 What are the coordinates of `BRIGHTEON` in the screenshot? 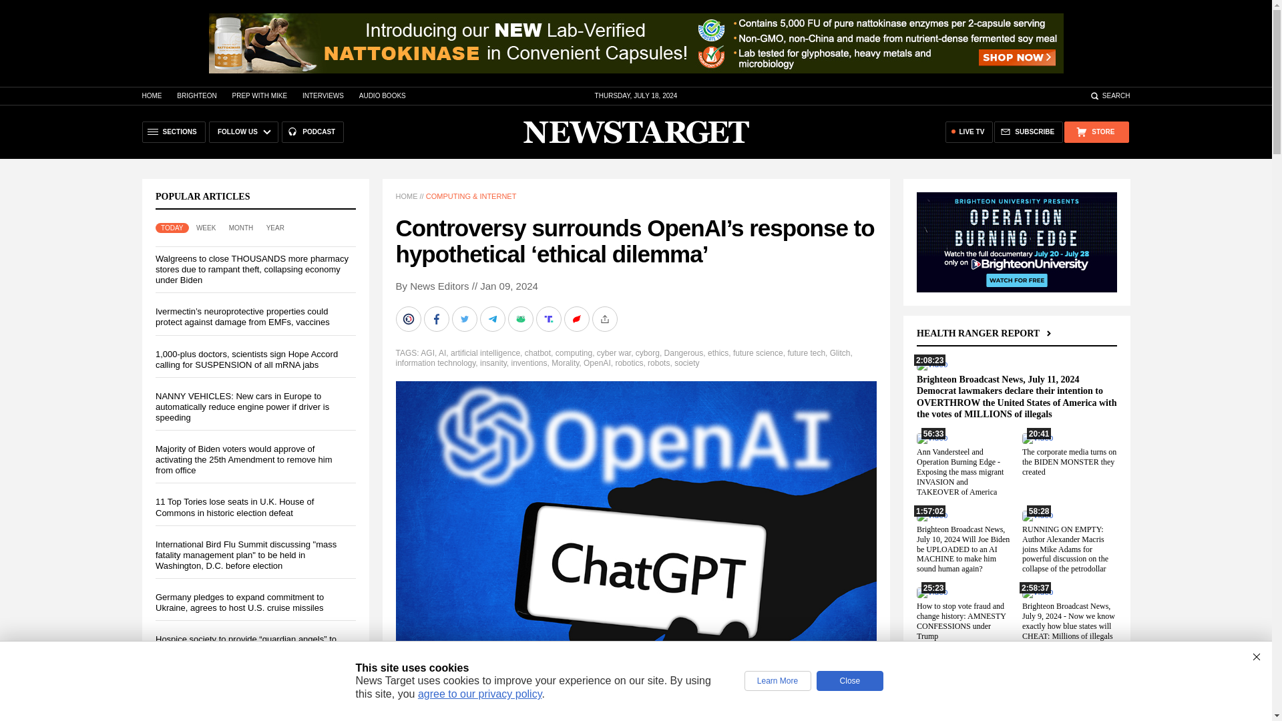 It's located at (196, 96).